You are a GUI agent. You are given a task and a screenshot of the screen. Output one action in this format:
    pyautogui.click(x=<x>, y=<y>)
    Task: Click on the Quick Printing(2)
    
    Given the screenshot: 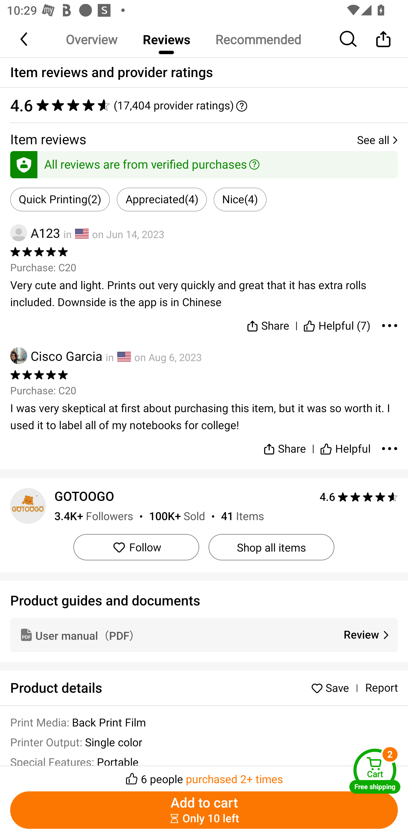 What is the action you would take?
    pyautogui.click(x=60, y=200)
    